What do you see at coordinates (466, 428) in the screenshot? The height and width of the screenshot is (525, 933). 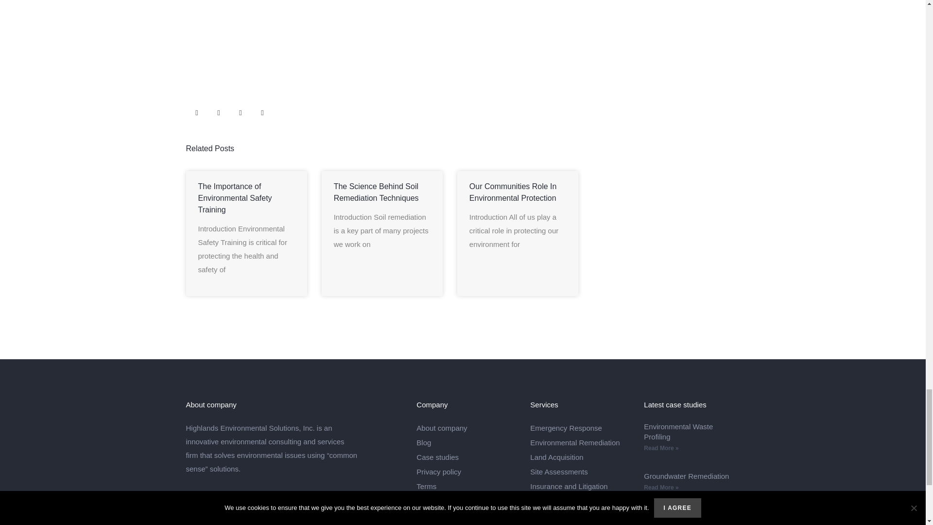 I see `About company` at bounding box center [466, 428].